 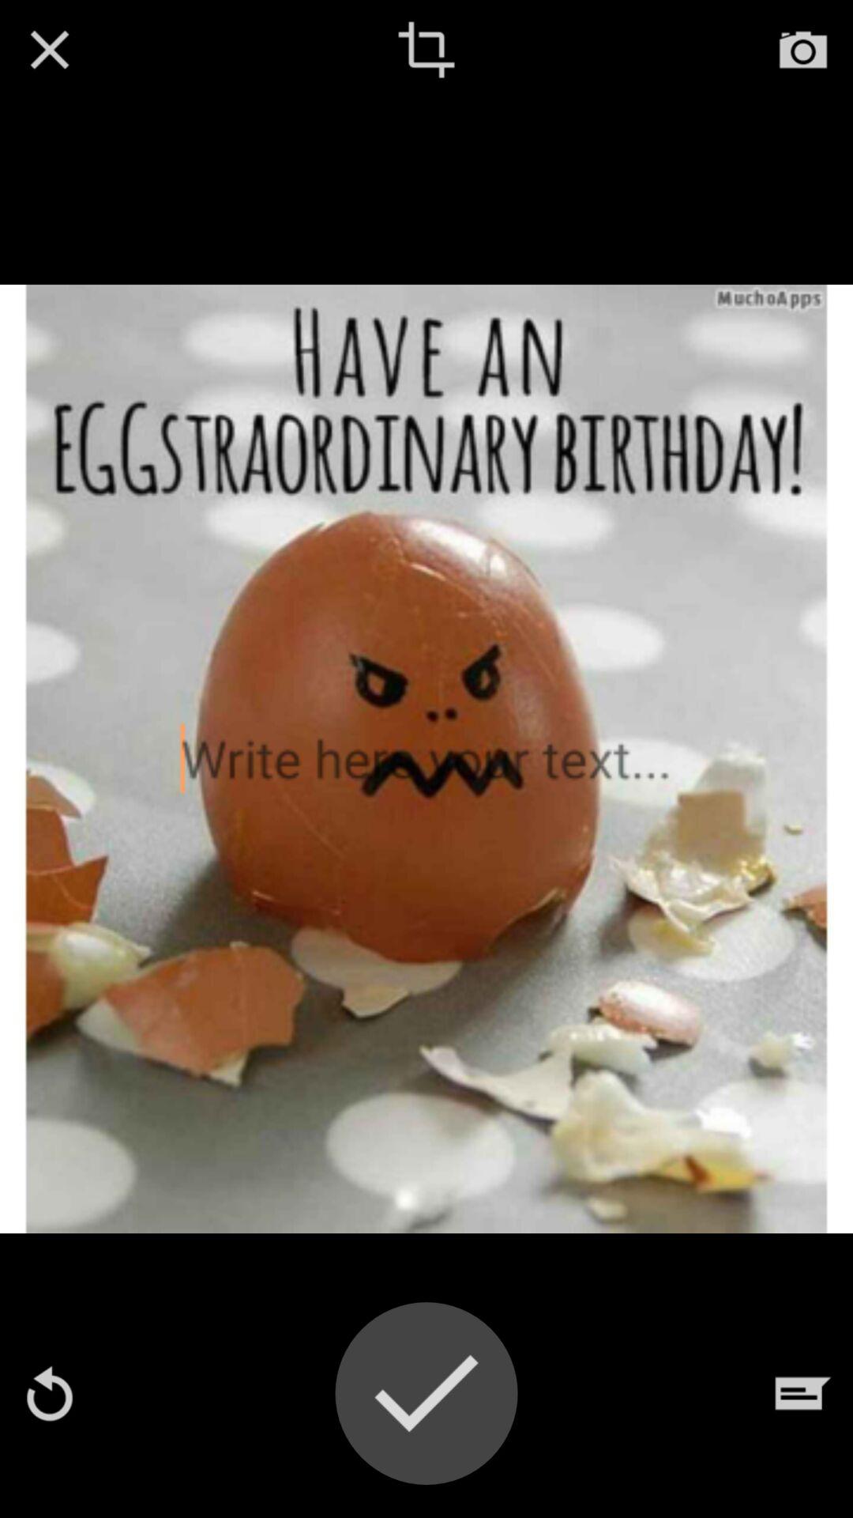 I want to click on crop photo, so click(x=426, y=50).